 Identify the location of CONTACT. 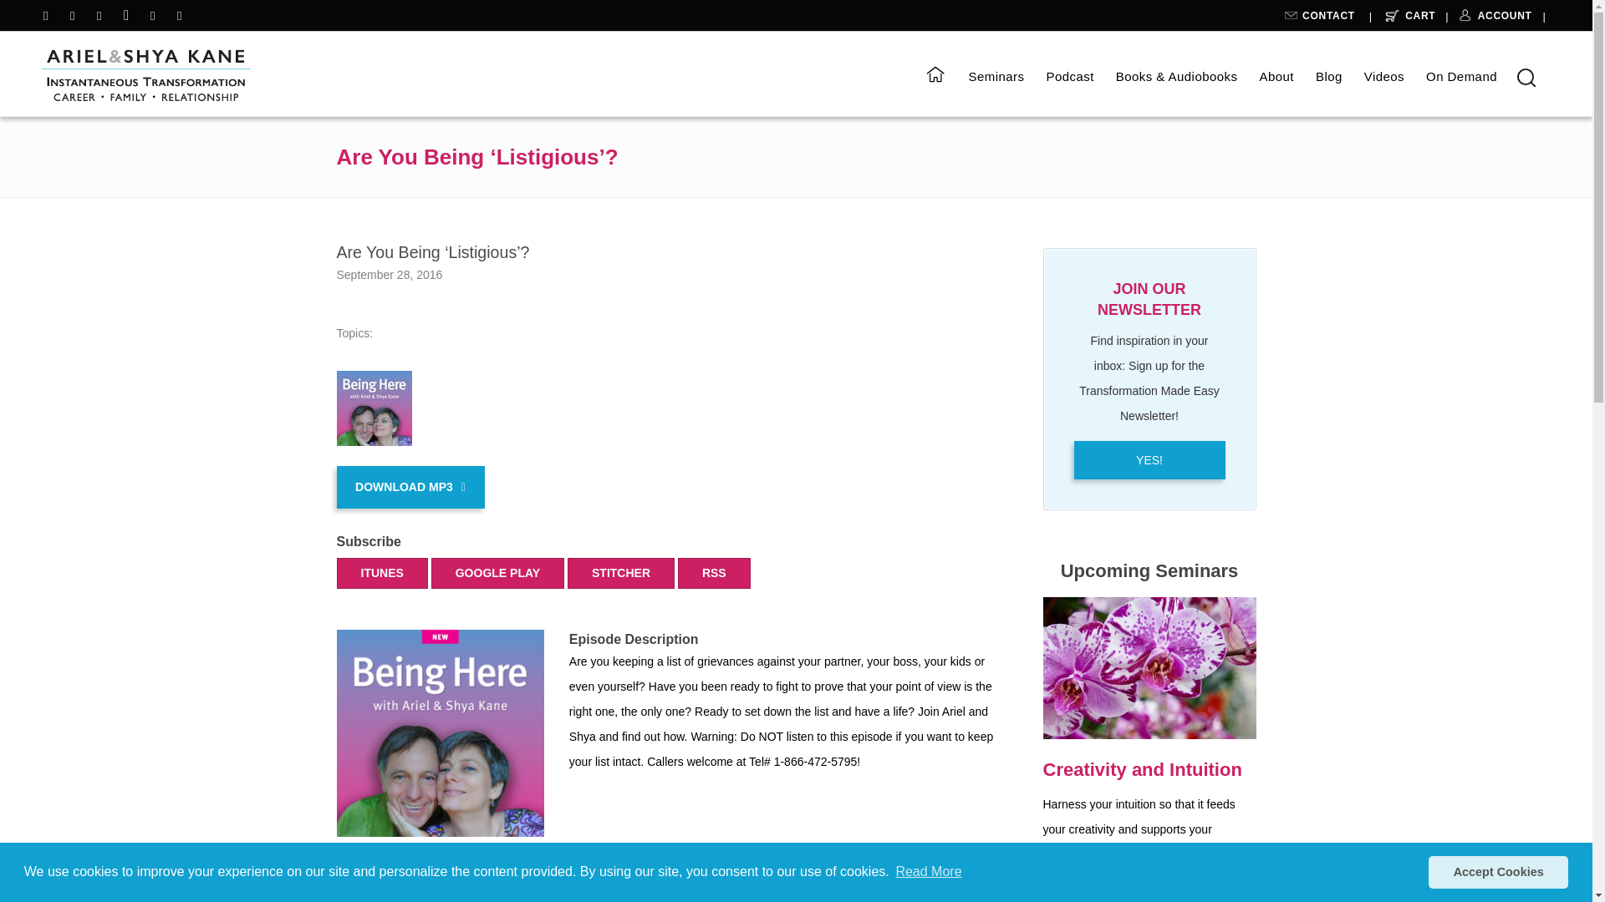
(1322, 19).